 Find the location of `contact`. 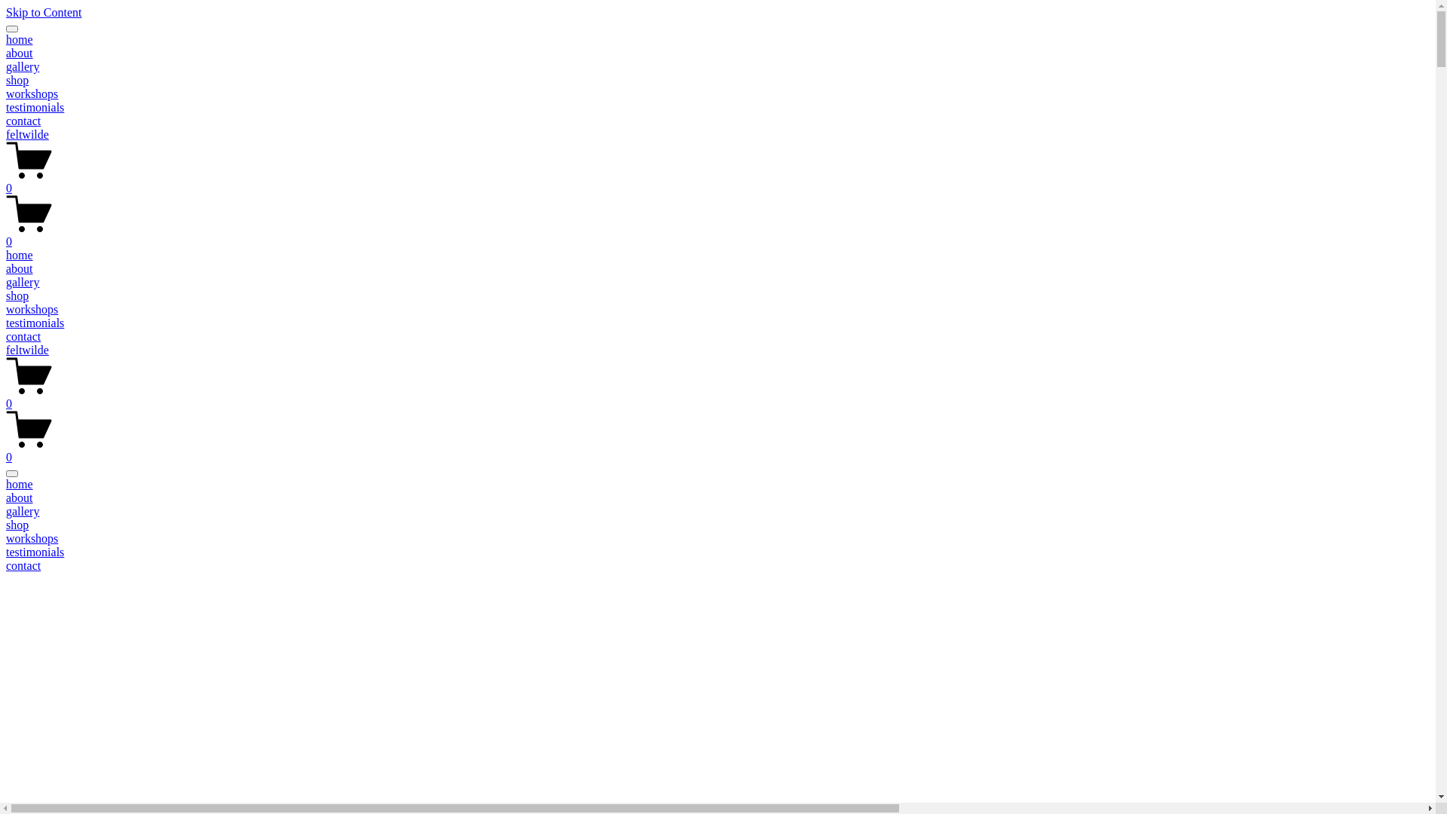

contact is located at coordinates (23, 336).